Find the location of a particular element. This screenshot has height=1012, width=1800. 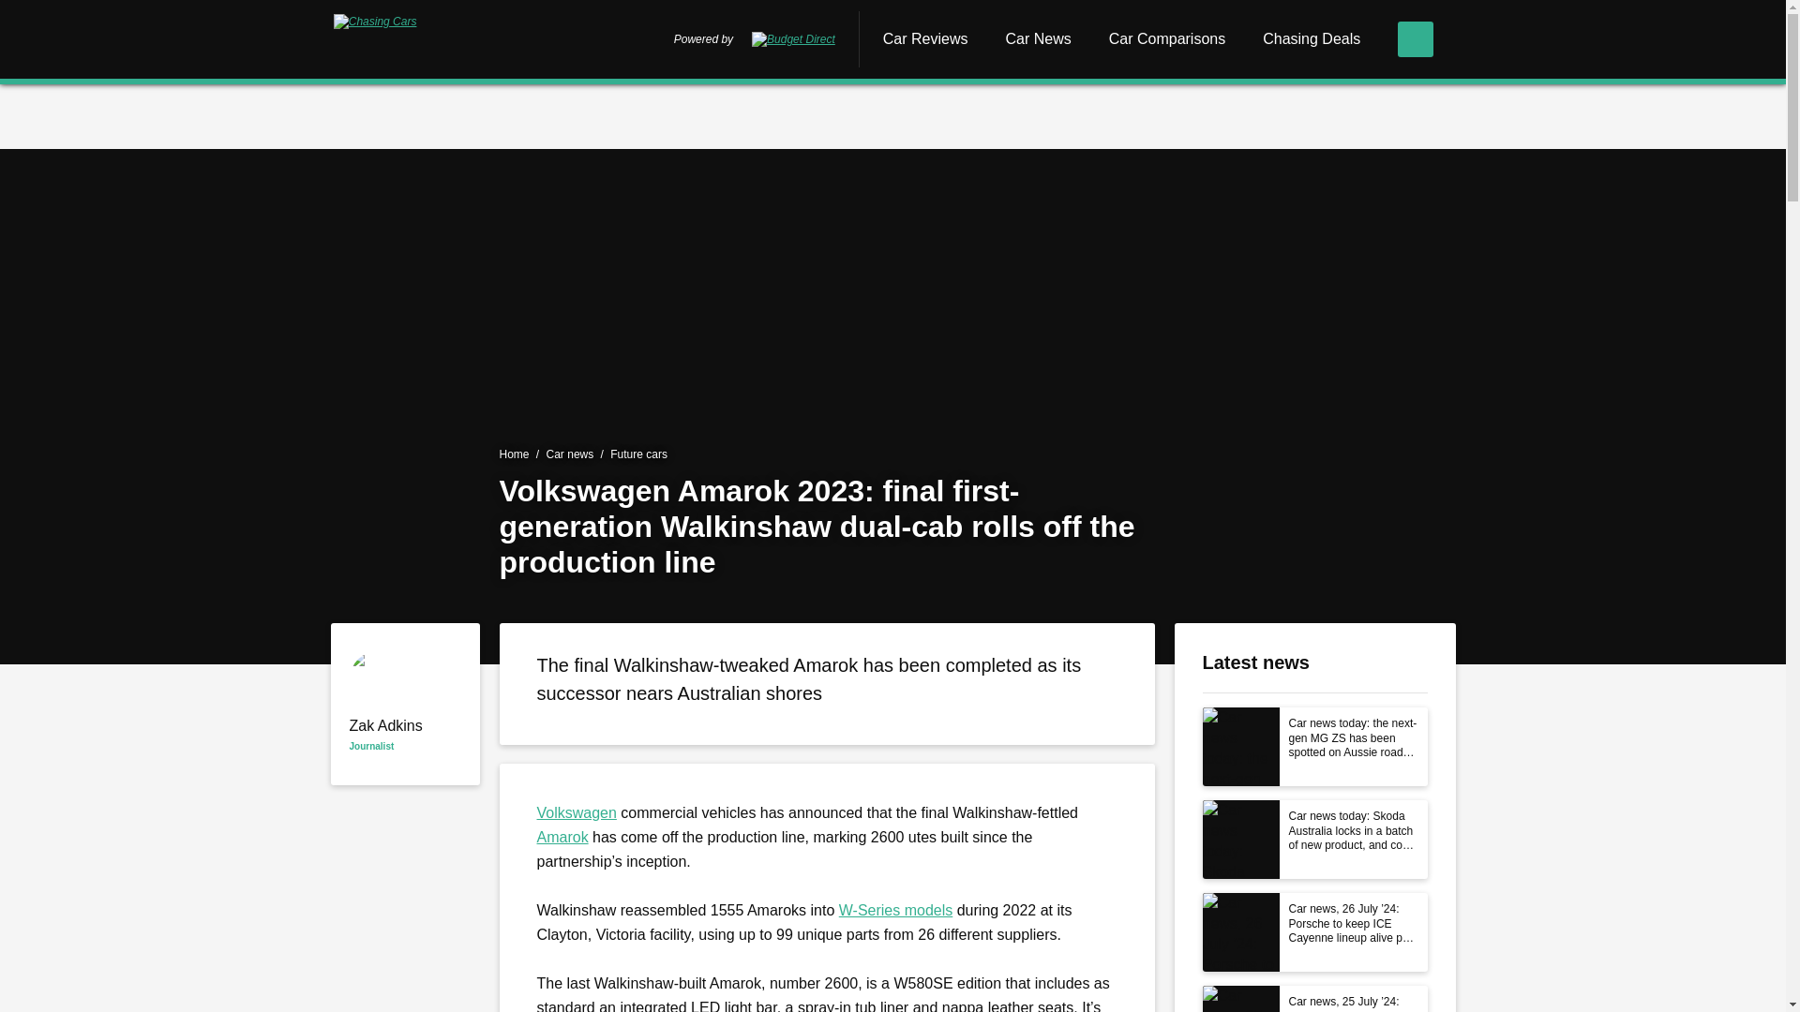

Car News is located at coordinates (1037, 41).